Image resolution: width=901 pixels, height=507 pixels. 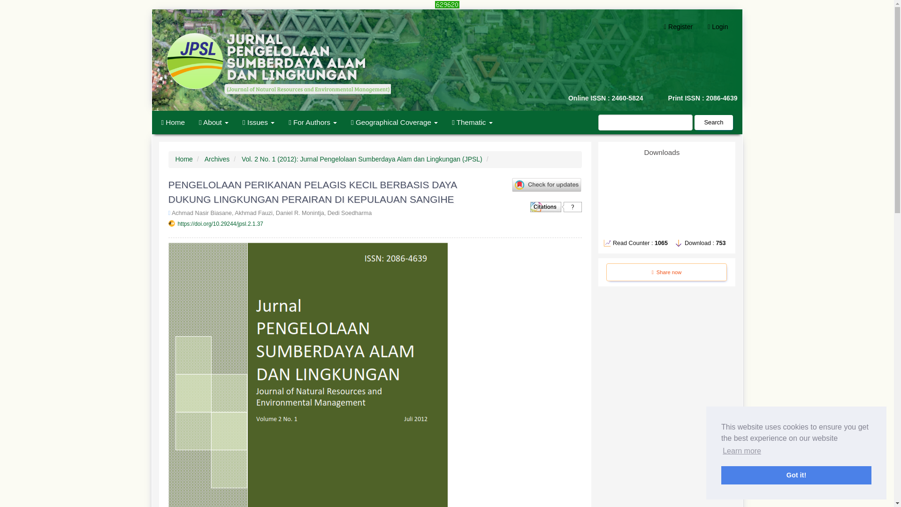 I want to click on Register, so click(x=678, y=27).